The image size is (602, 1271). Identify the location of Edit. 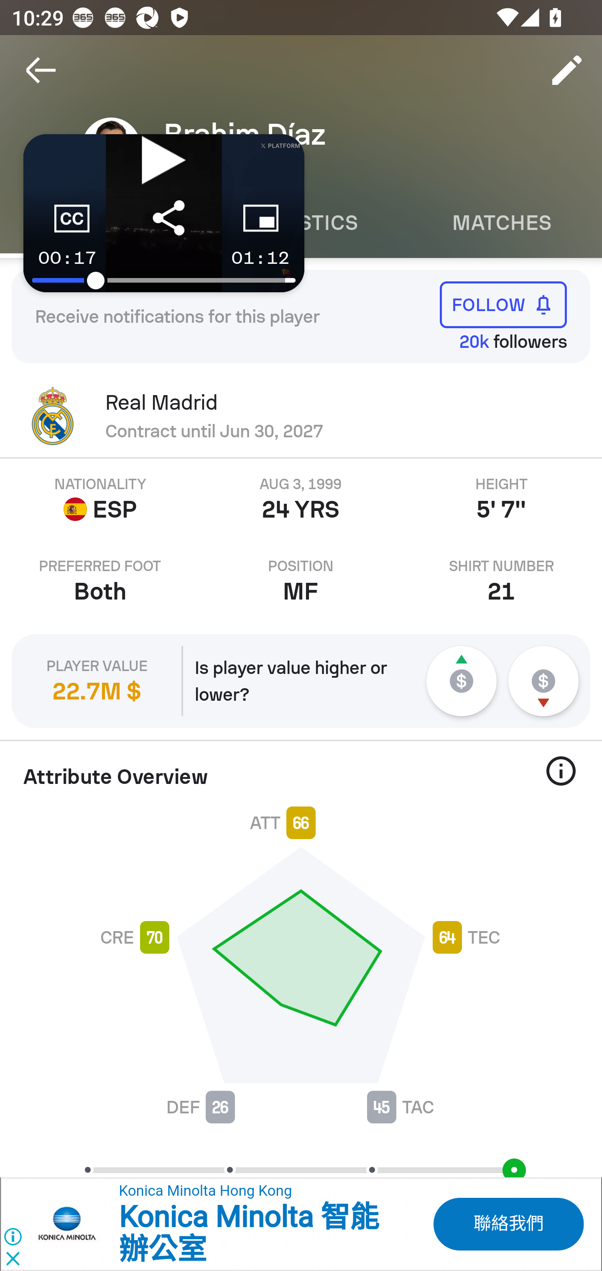
(567, 70).